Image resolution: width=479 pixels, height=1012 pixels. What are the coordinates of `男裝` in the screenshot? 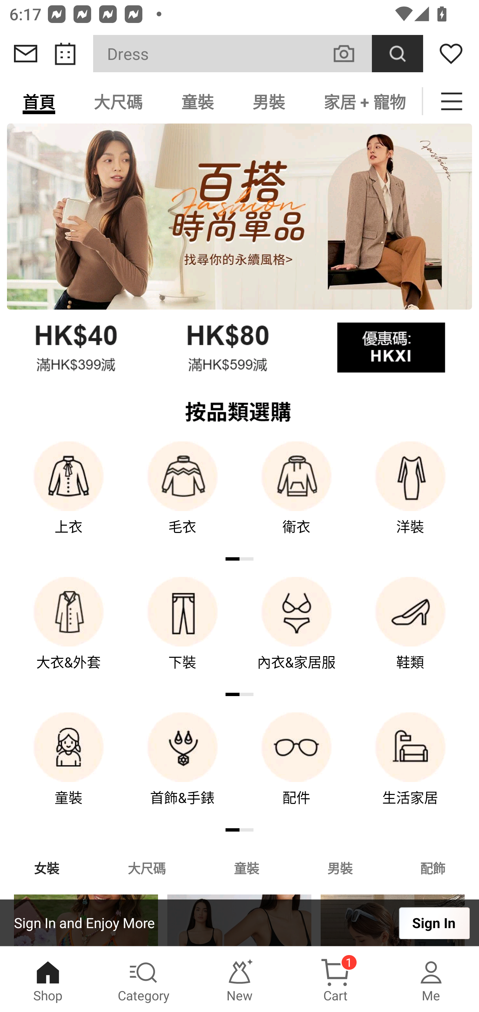 It's located at (269, 101).